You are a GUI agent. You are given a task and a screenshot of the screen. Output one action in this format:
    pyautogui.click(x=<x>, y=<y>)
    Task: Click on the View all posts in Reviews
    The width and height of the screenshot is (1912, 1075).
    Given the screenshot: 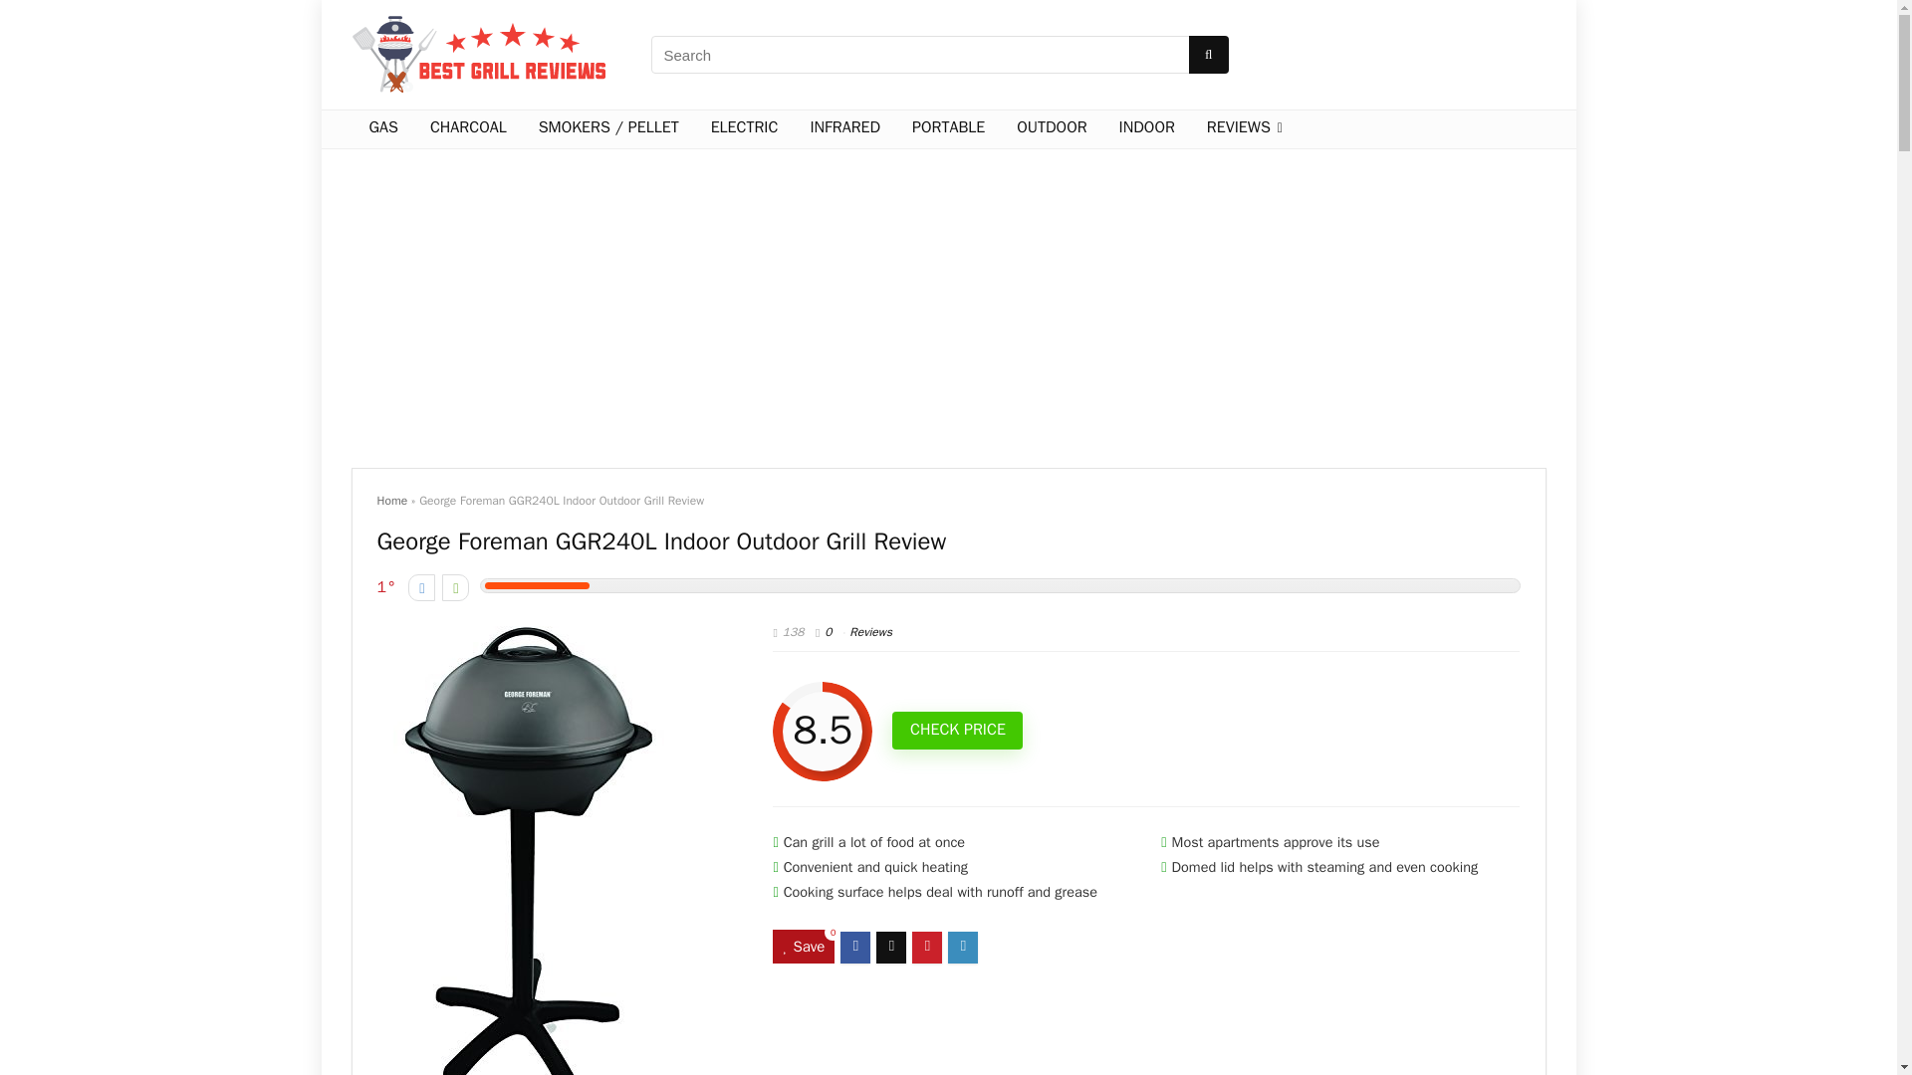 What is the action you would take?
    pyautogui.click(x=870, y=631)
    